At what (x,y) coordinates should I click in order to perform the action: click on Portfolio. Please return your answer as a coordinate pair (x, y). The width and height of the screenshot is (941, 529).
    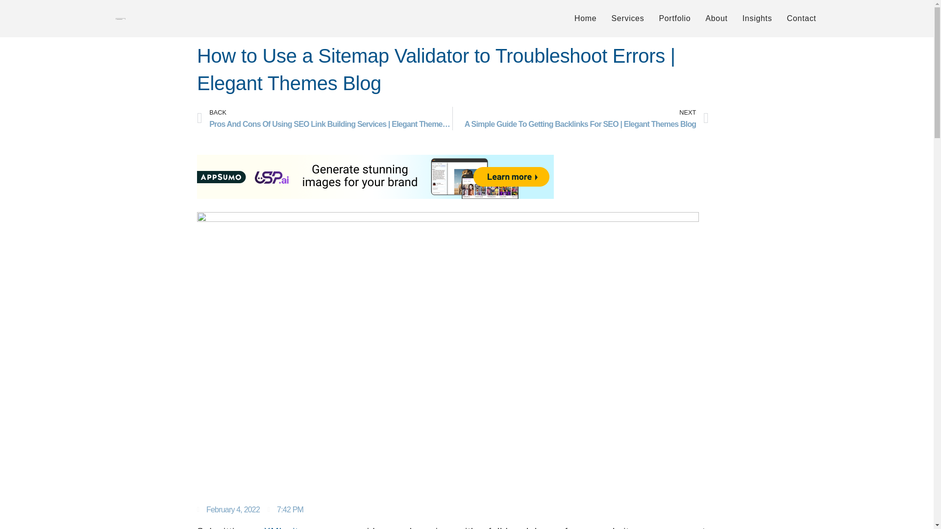
    Looking at the image, I should click on (674, 18).